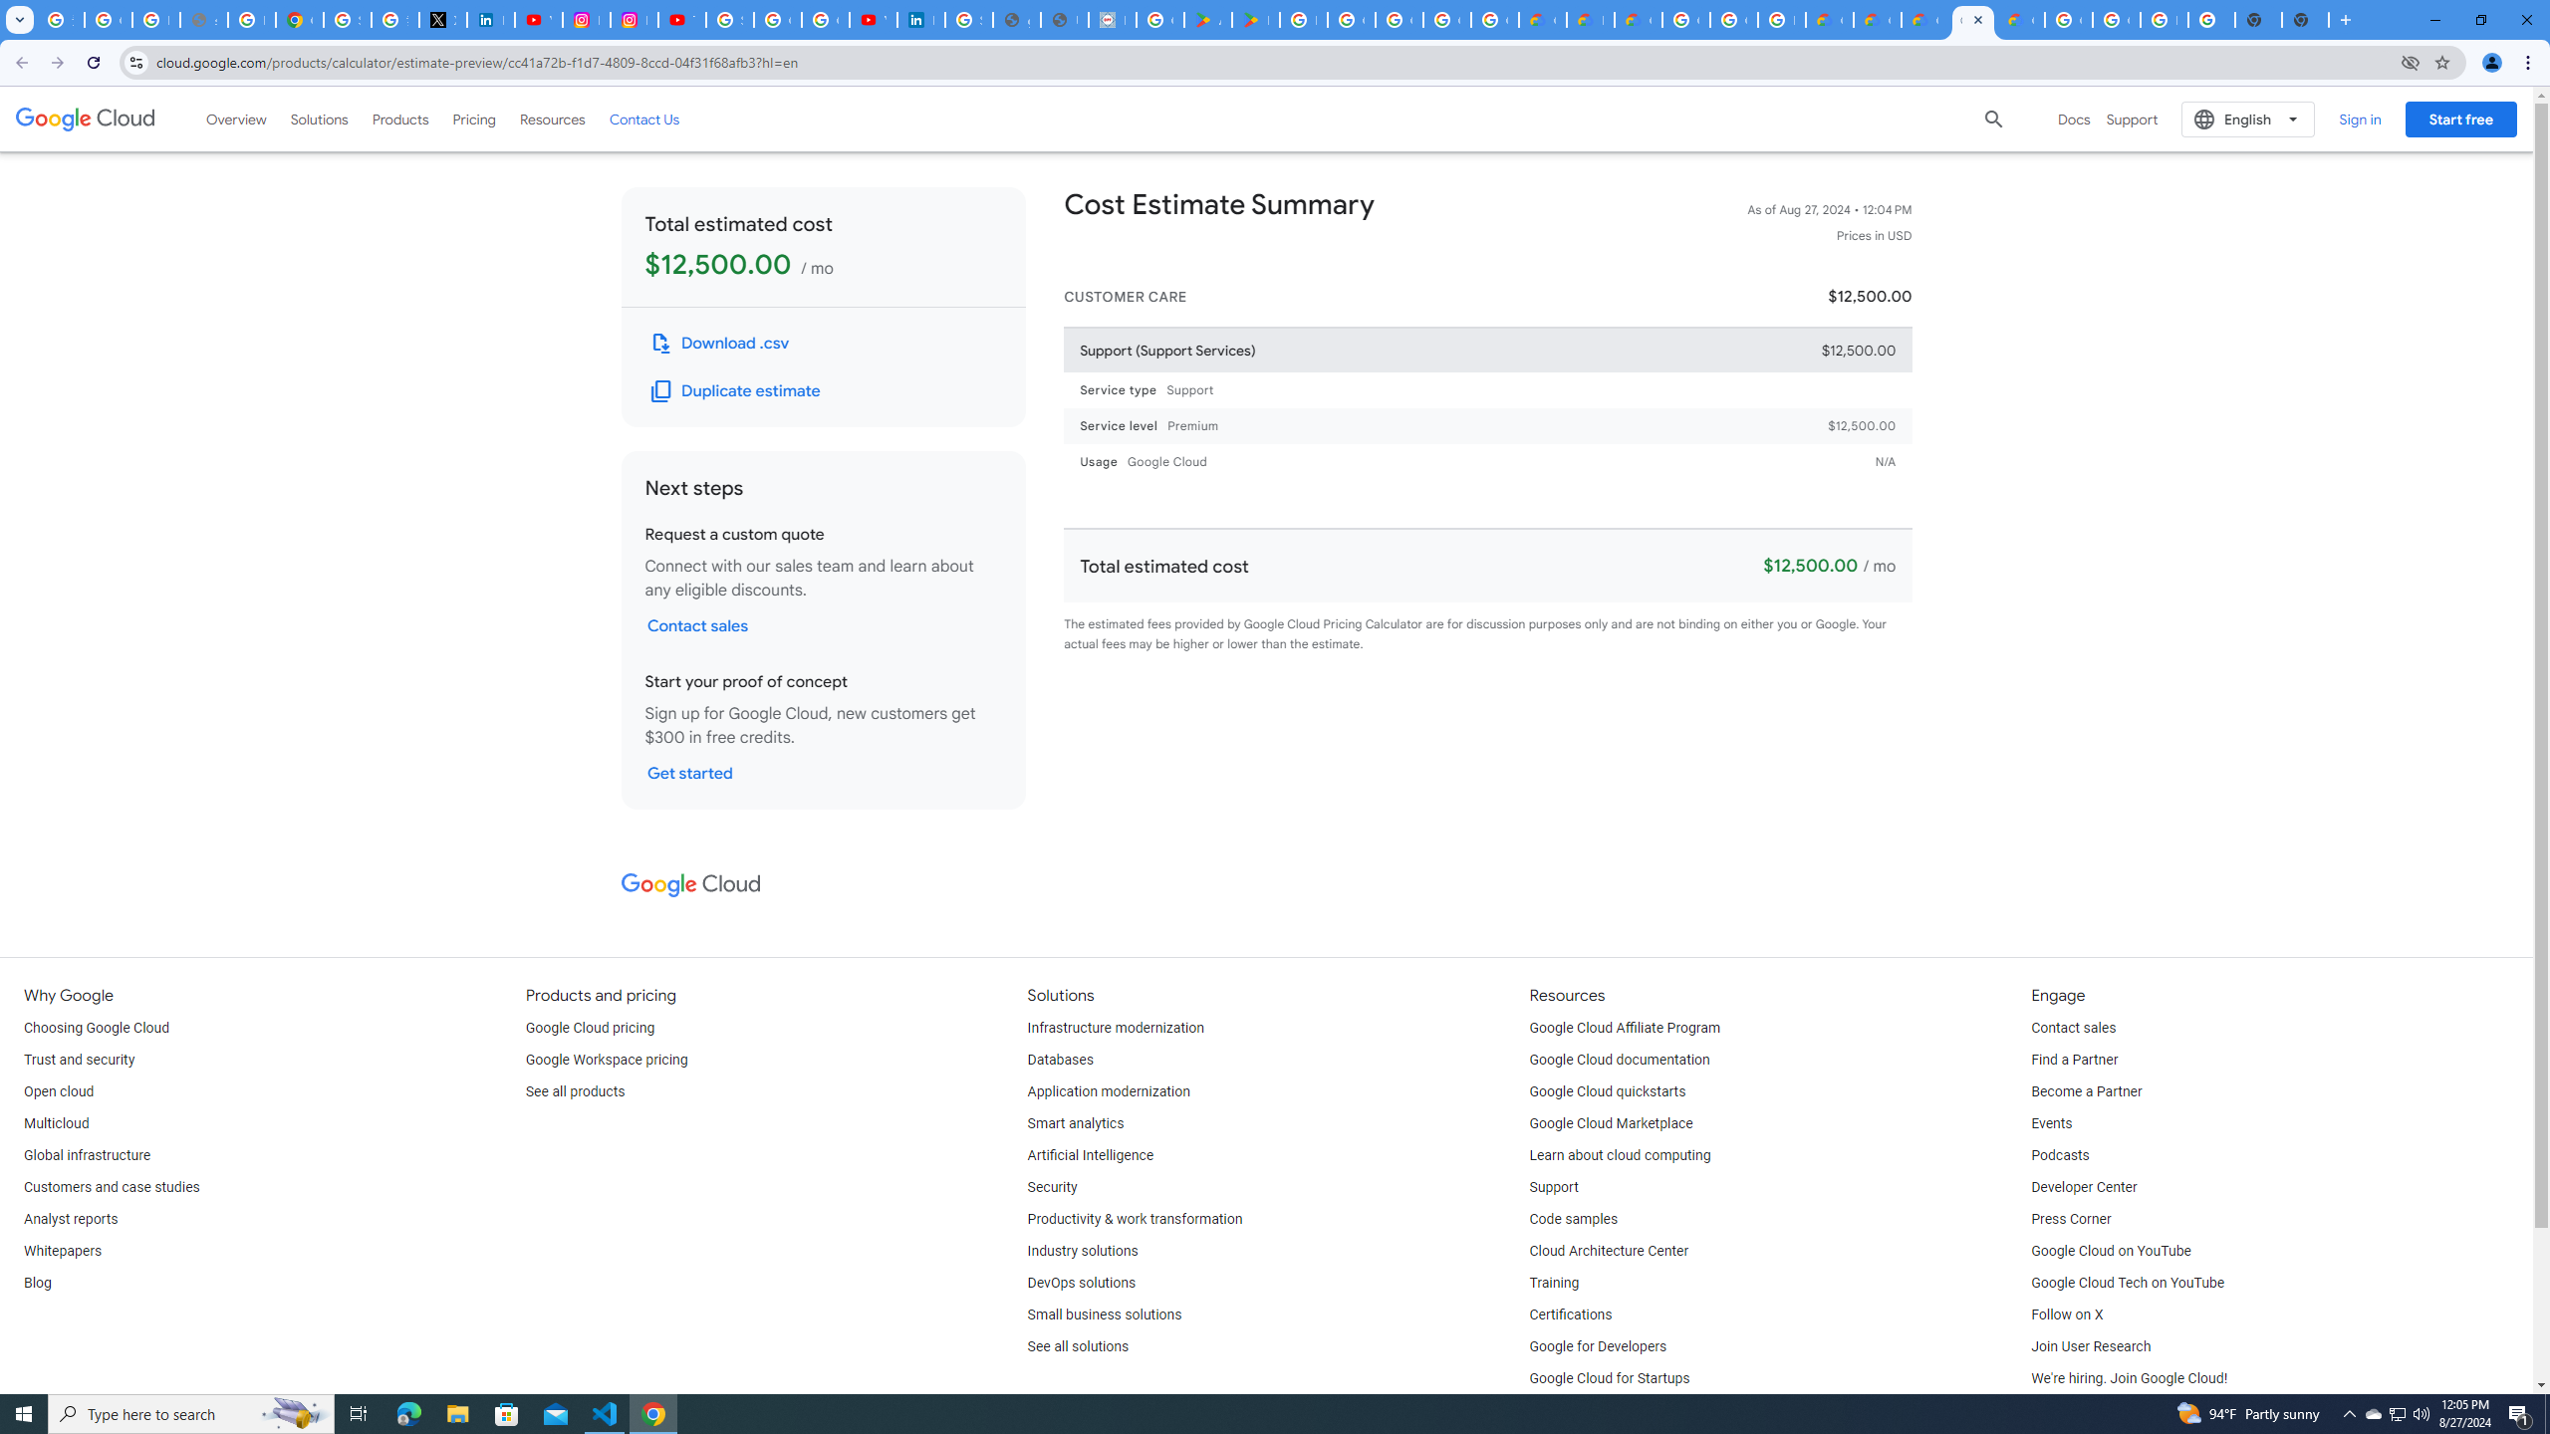  Describe the element at coordinates (1091, 1155) in the screenshot. I see `Artificial Intelligence` at that location.